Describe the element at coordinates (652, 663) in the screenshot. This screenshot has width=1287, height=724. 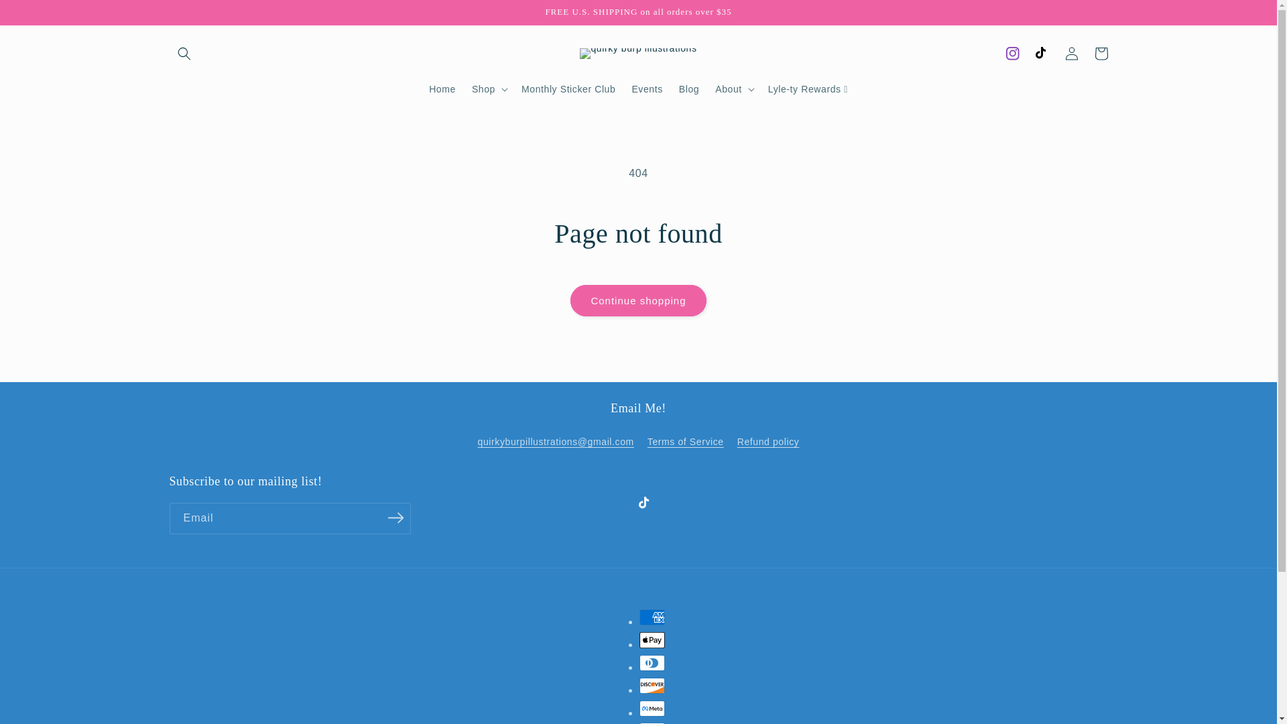
I see `Diners Club` at that location.